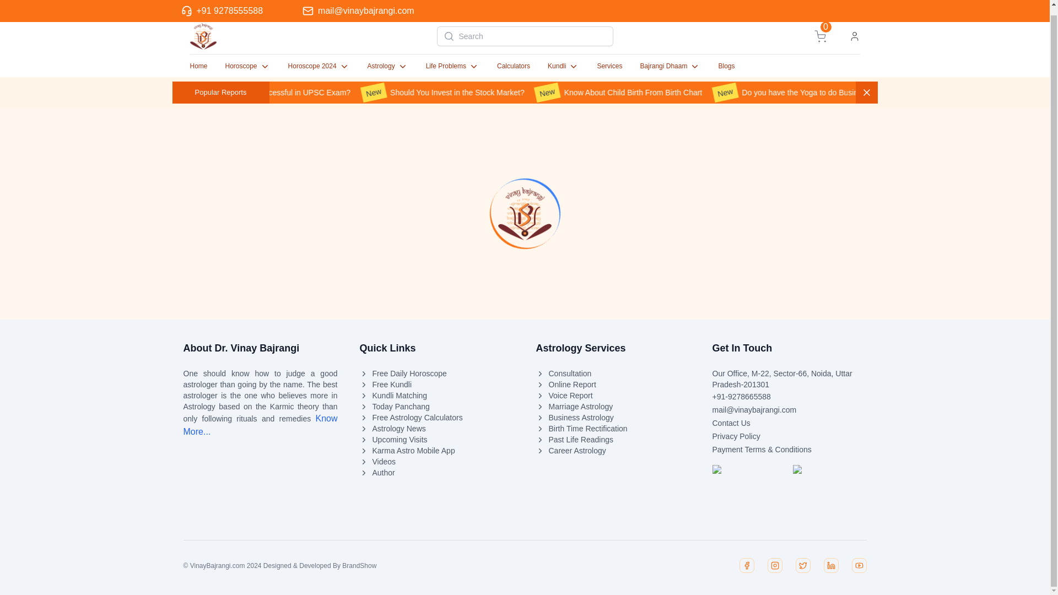 This screenshot has height=595, width=1058. I want to click on NewShould You Invest in the Stock Market?, so click(388, 66).